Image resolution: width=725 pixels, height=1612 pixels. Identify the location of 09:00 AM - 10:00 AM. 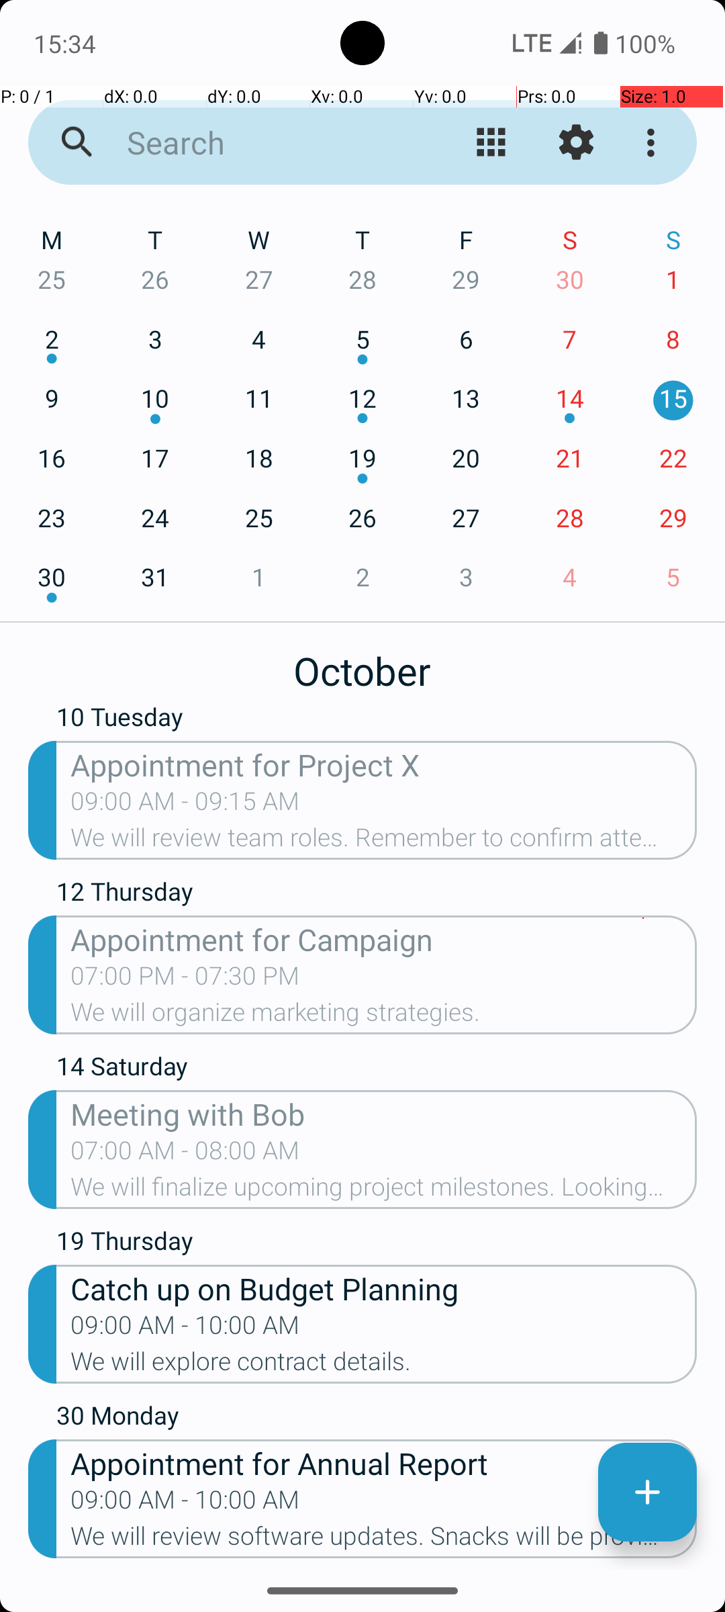
(185, 1329).